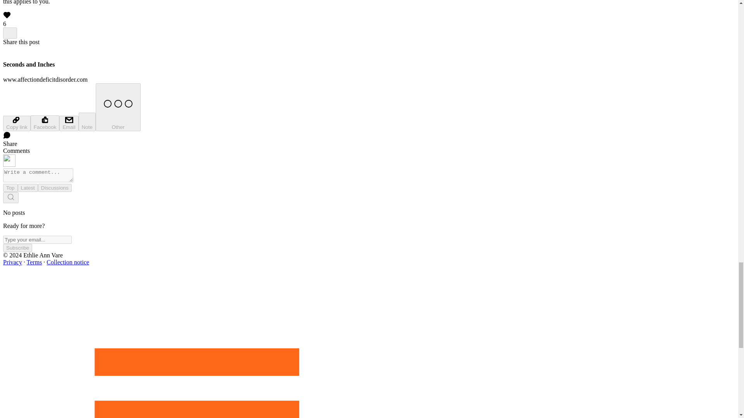  What do you see at coordinates (10, 188) in the screenshot?
I see `Top` at bounding box center [10, 188].